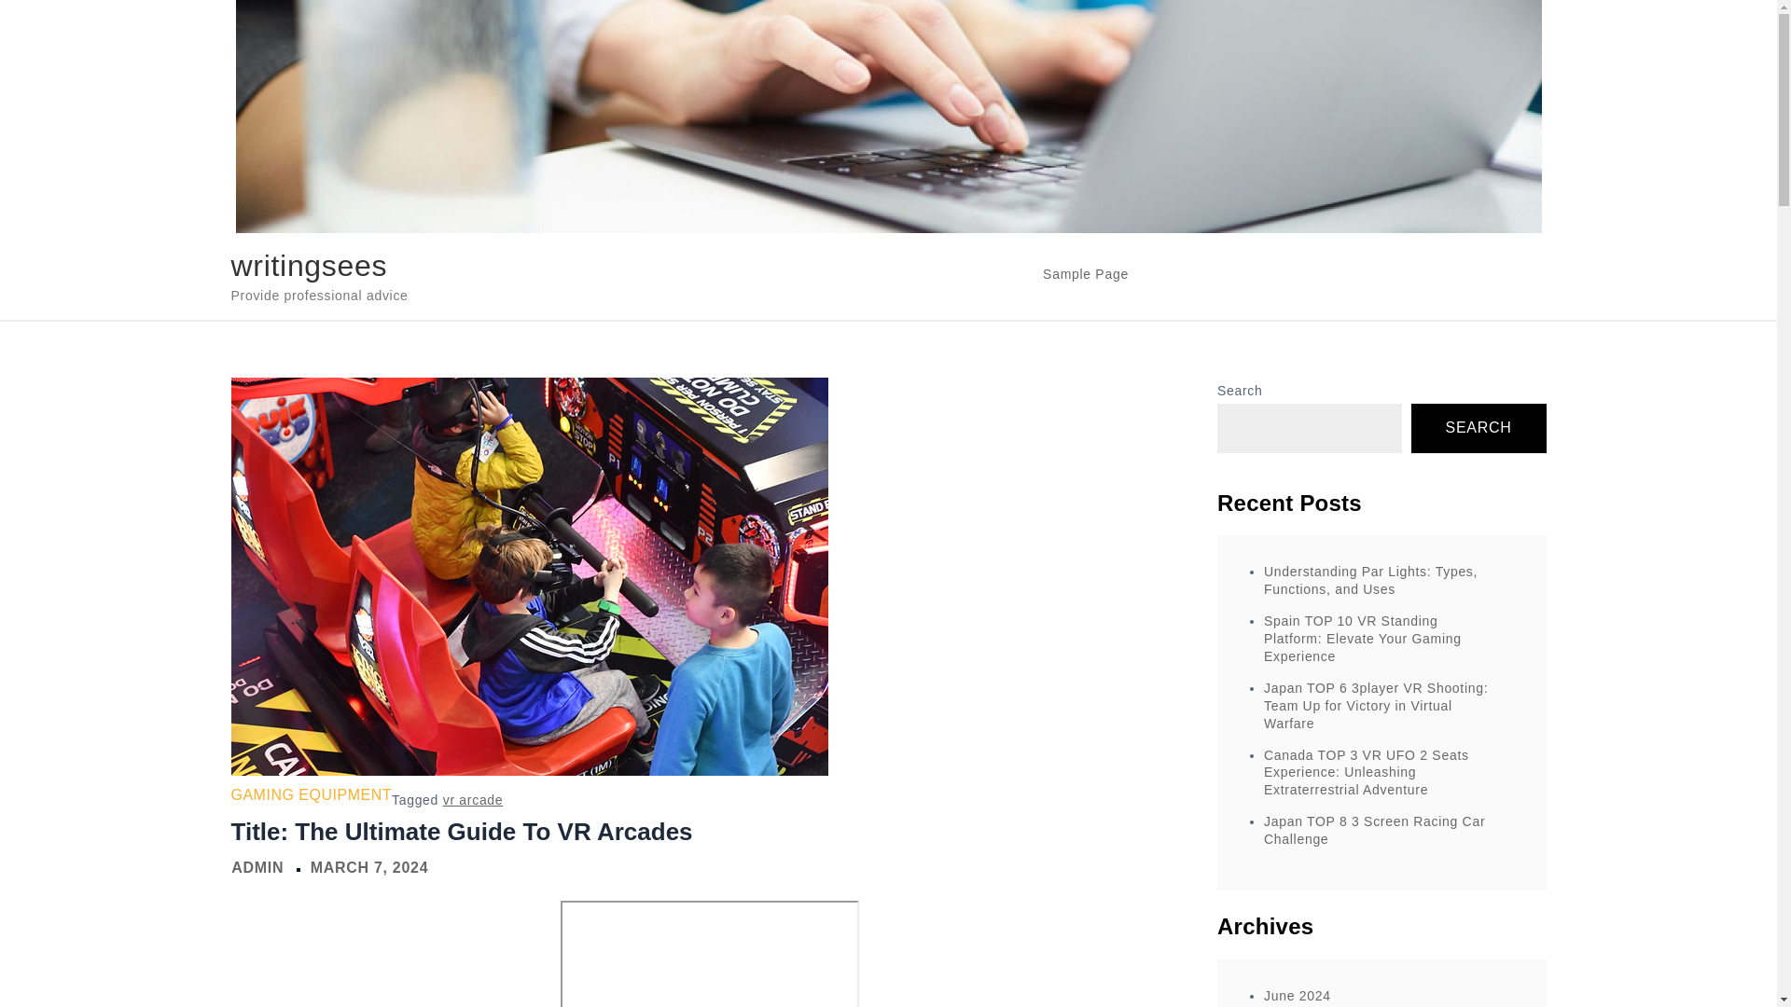 This screenshot has height=1007, width=1791. What do you see at coordinates (1479, 429) in the screenshot?
I see `SEARCH` at bounding box center [1479, 429].